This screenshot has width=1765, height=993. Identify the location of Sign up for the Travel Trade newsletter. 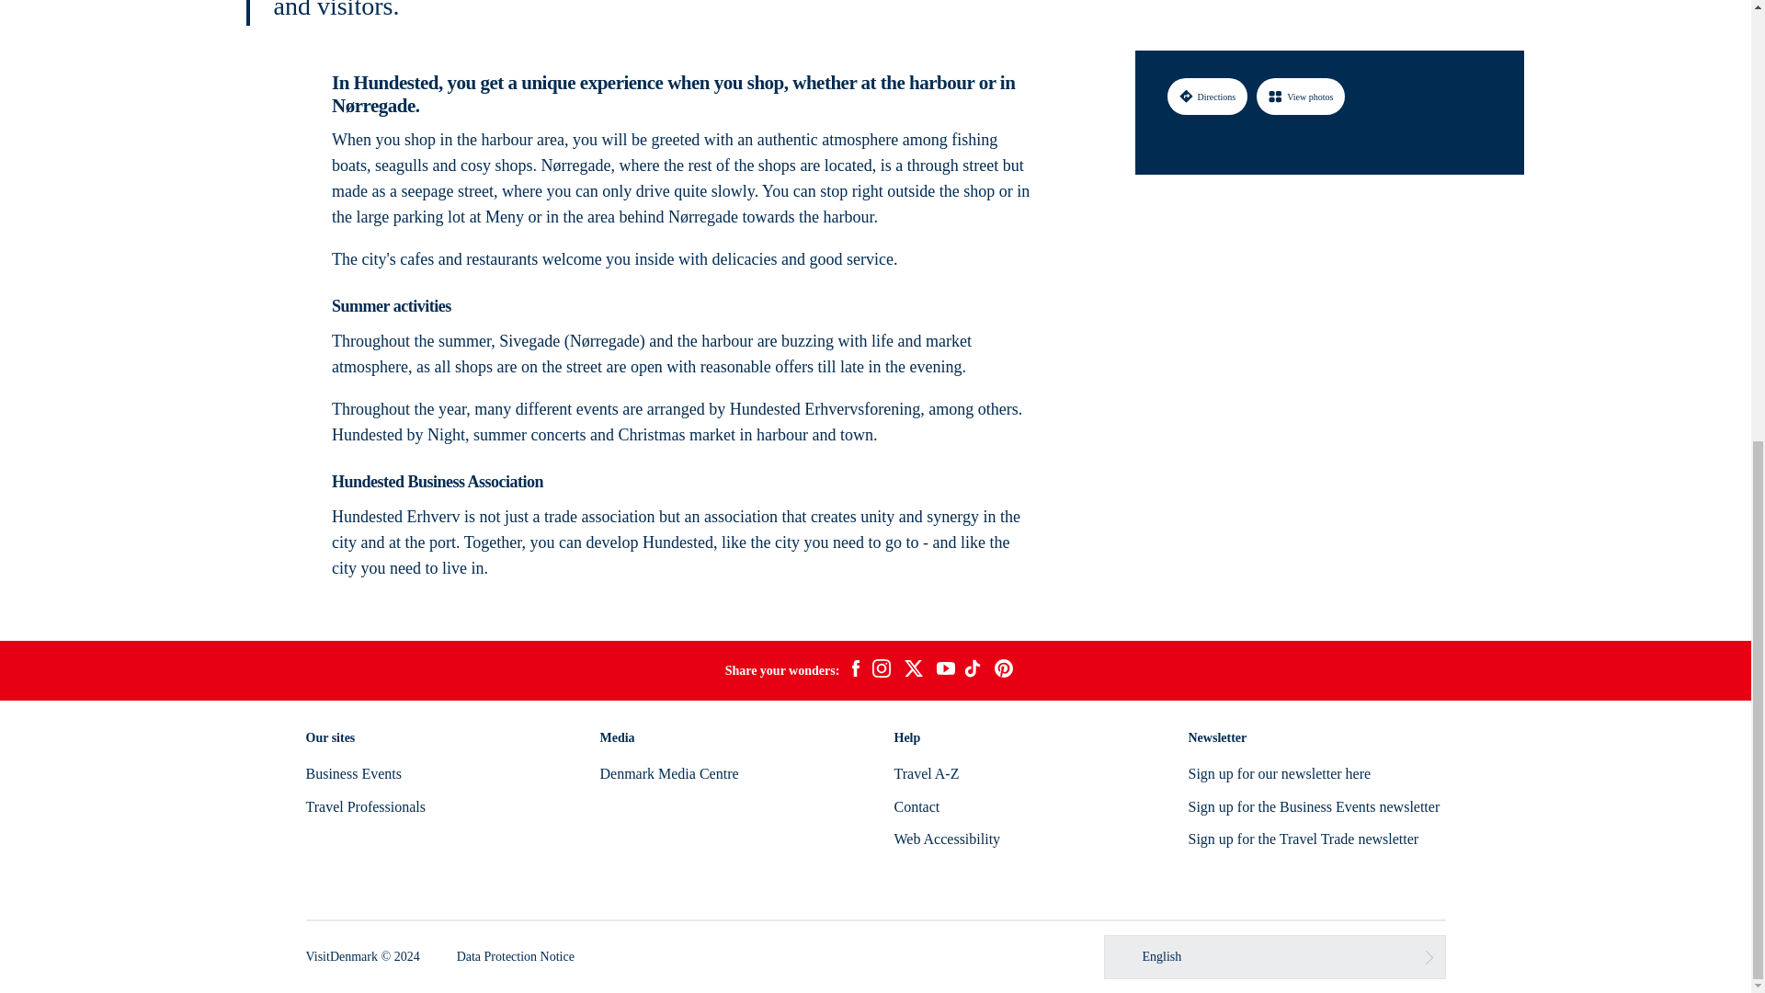
(1304, 839).